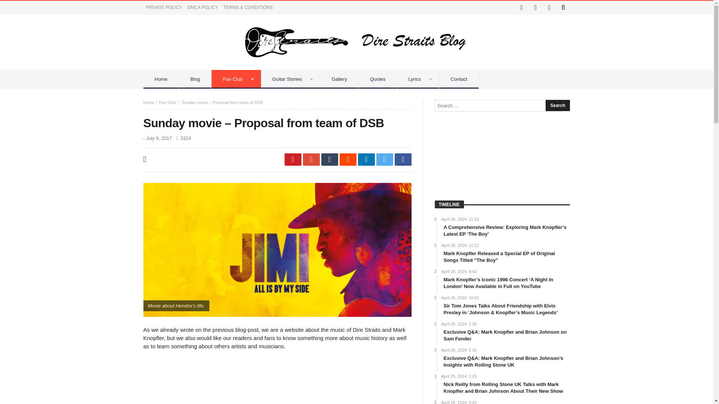 This screenshot has width=719, height=404. Describe the element at coordinates (161, 79) in the screenshot. I see `Home` at that location.